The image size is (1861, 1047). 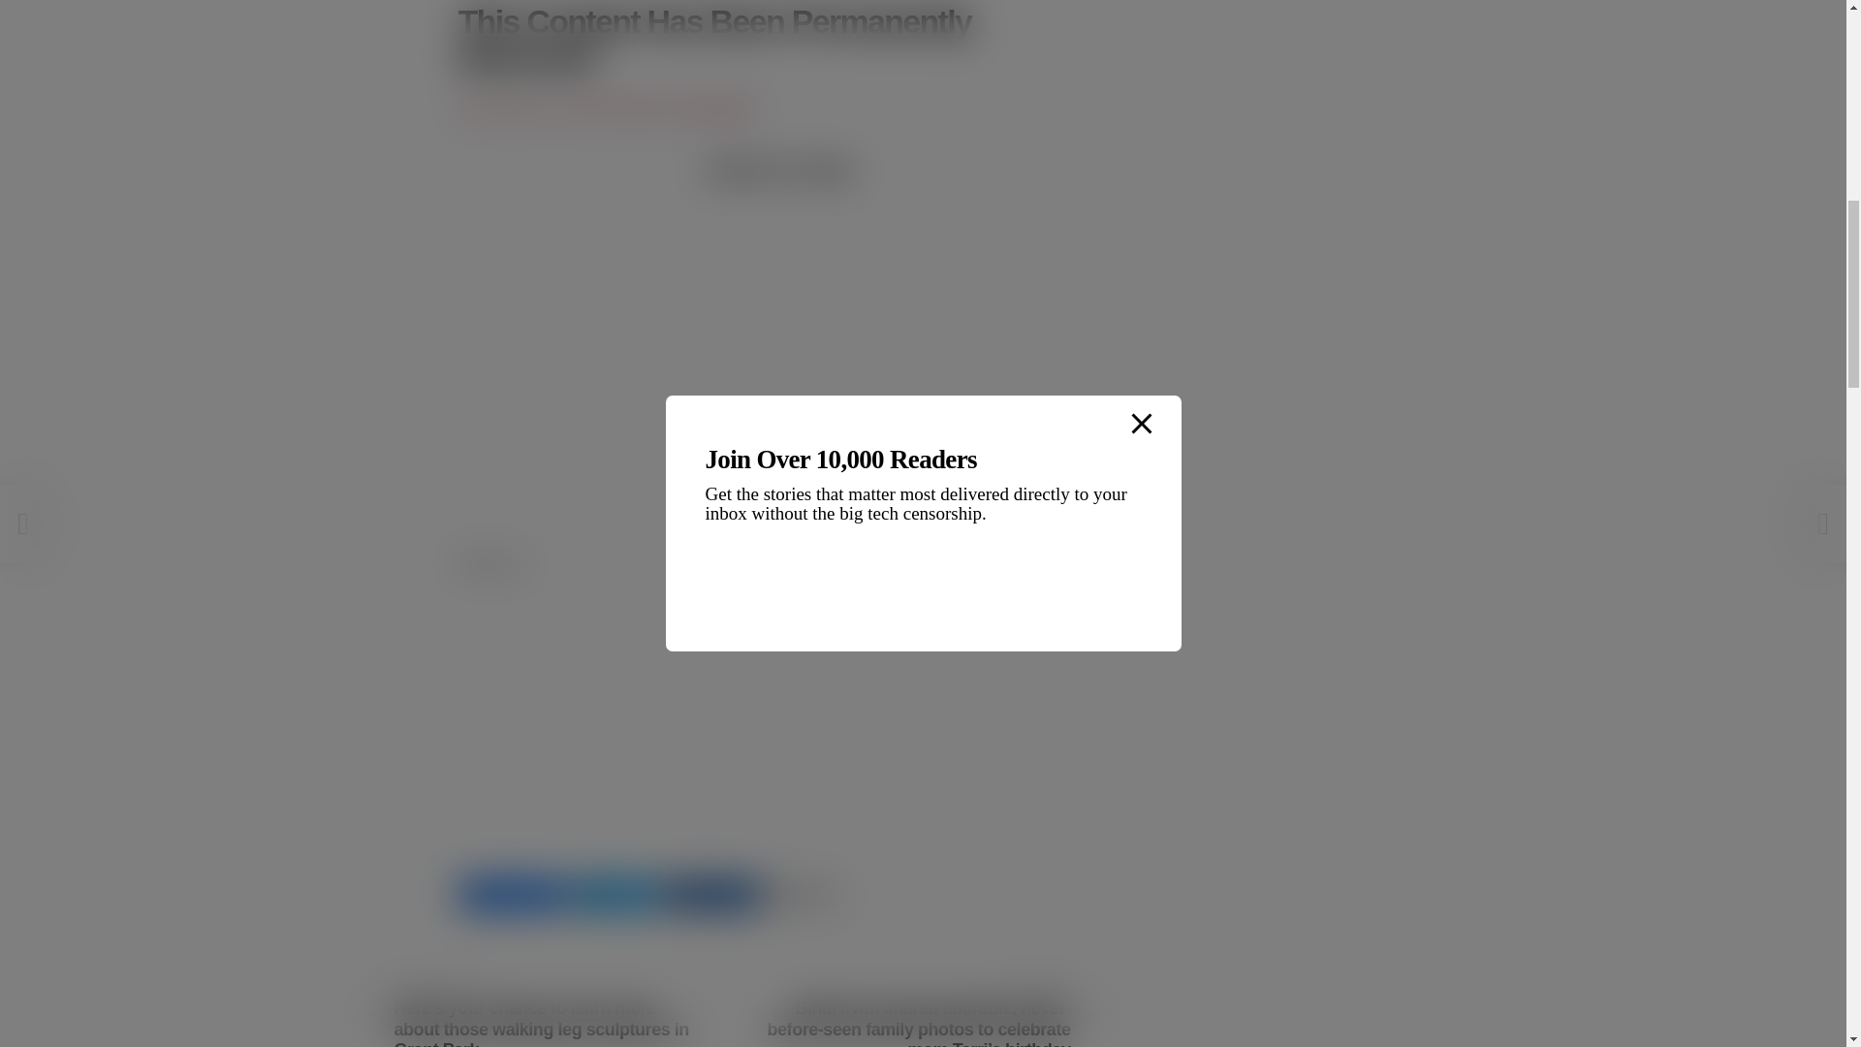 I want to click on Twitter, so click(x=611, y=894).